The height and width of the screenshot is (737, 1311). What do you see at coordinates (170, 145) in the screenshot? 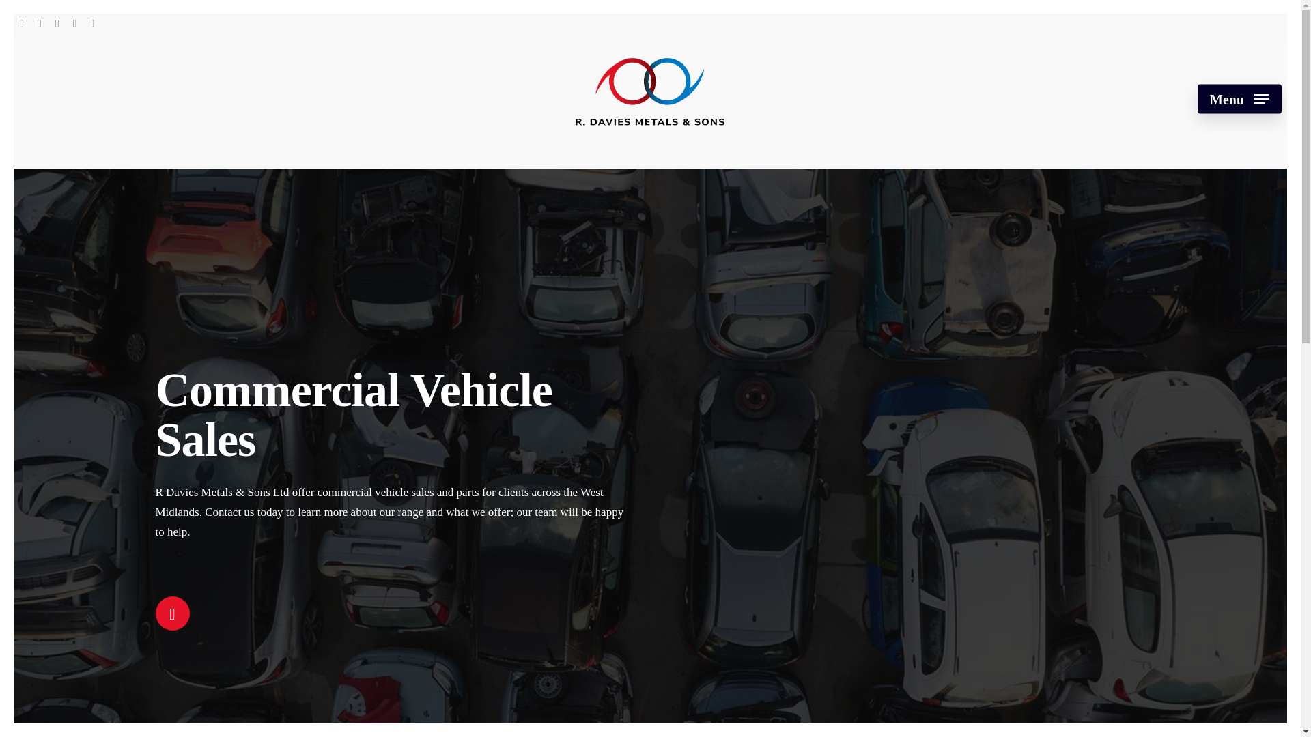
I see `Home` at bounding box center [170, 145].